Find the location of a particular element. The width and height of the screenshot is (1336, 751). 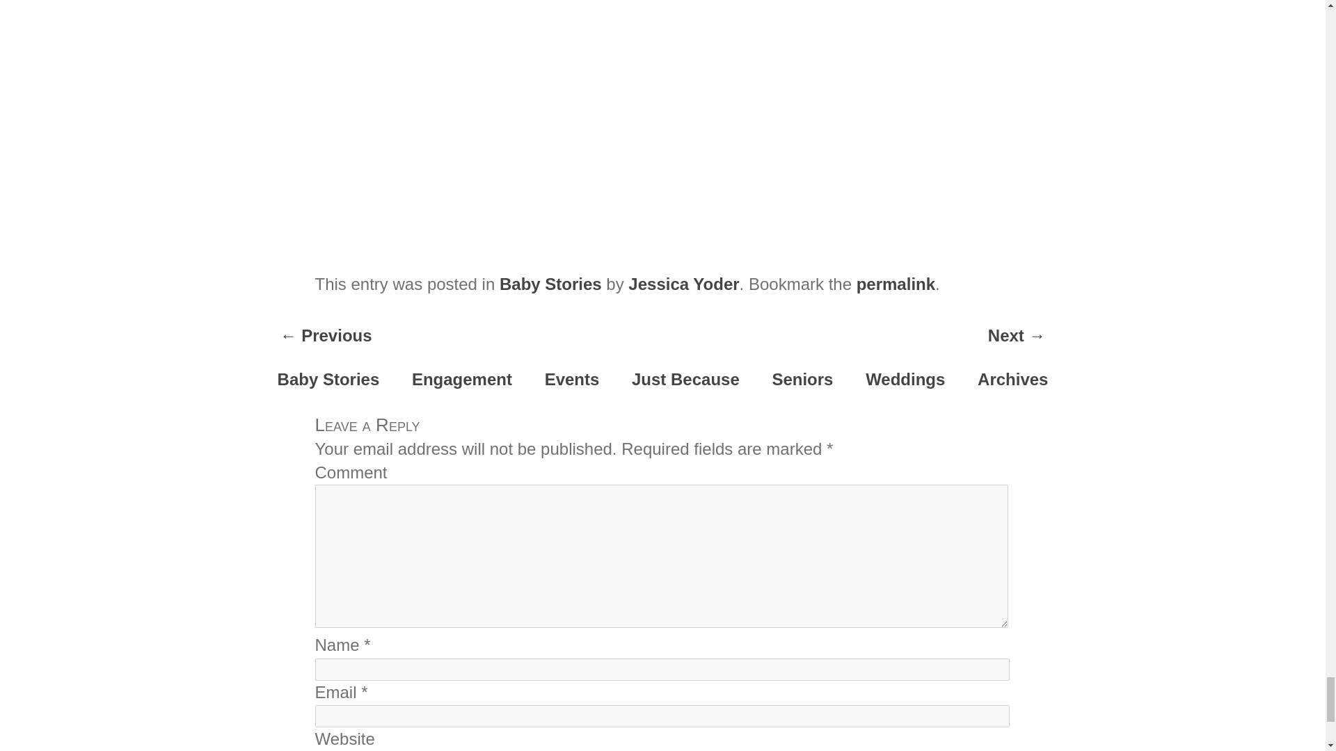

Jessica Yoder is located at coordinates (683, 284).